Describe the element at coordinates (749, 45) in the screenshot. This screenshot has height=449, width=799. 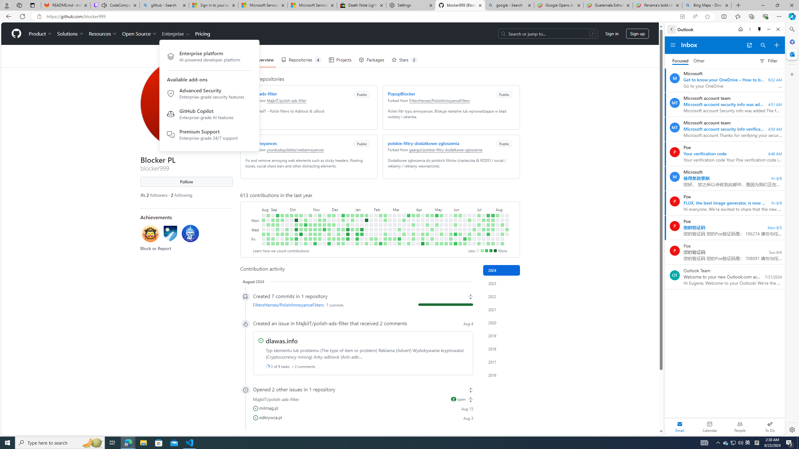
I see `Open in new tab` at that location.